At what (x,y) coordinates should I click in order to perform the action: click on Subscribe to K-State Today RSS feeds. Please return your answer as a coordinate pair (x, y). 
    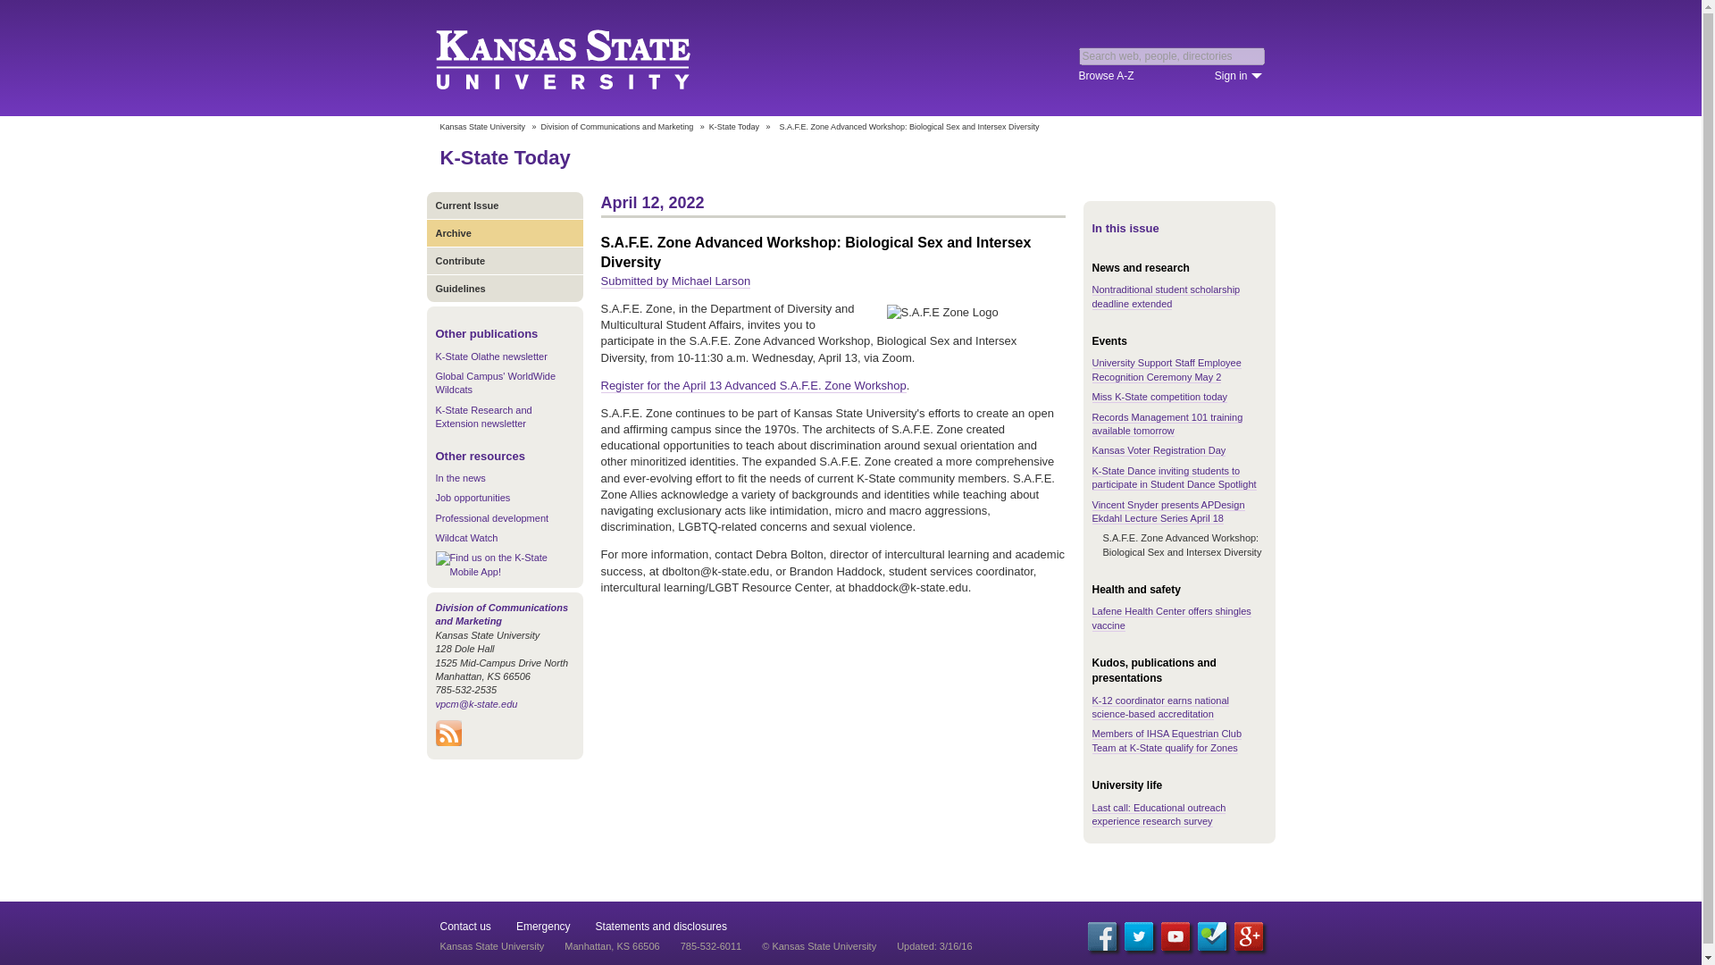
    Looking at the image, I should click on (448, 743).